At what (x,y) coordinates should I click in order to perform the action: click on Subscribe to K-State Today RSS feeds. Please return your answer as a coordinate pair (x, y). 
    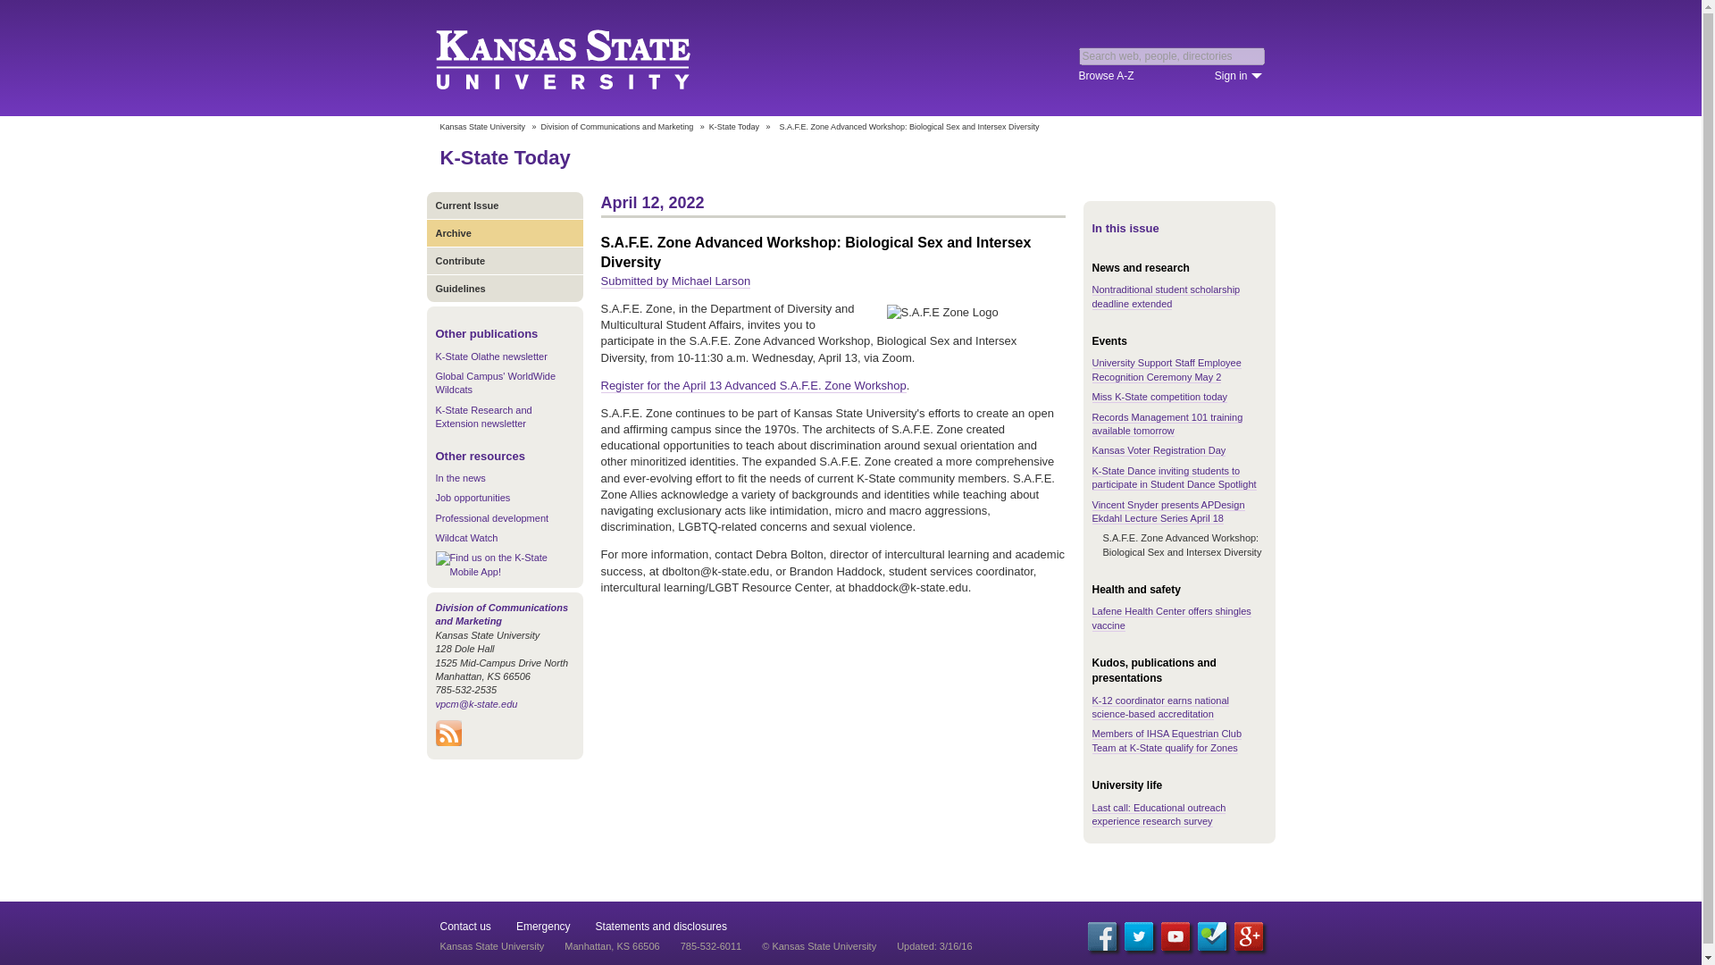
    Looking at the image, I should click on (448, 743).